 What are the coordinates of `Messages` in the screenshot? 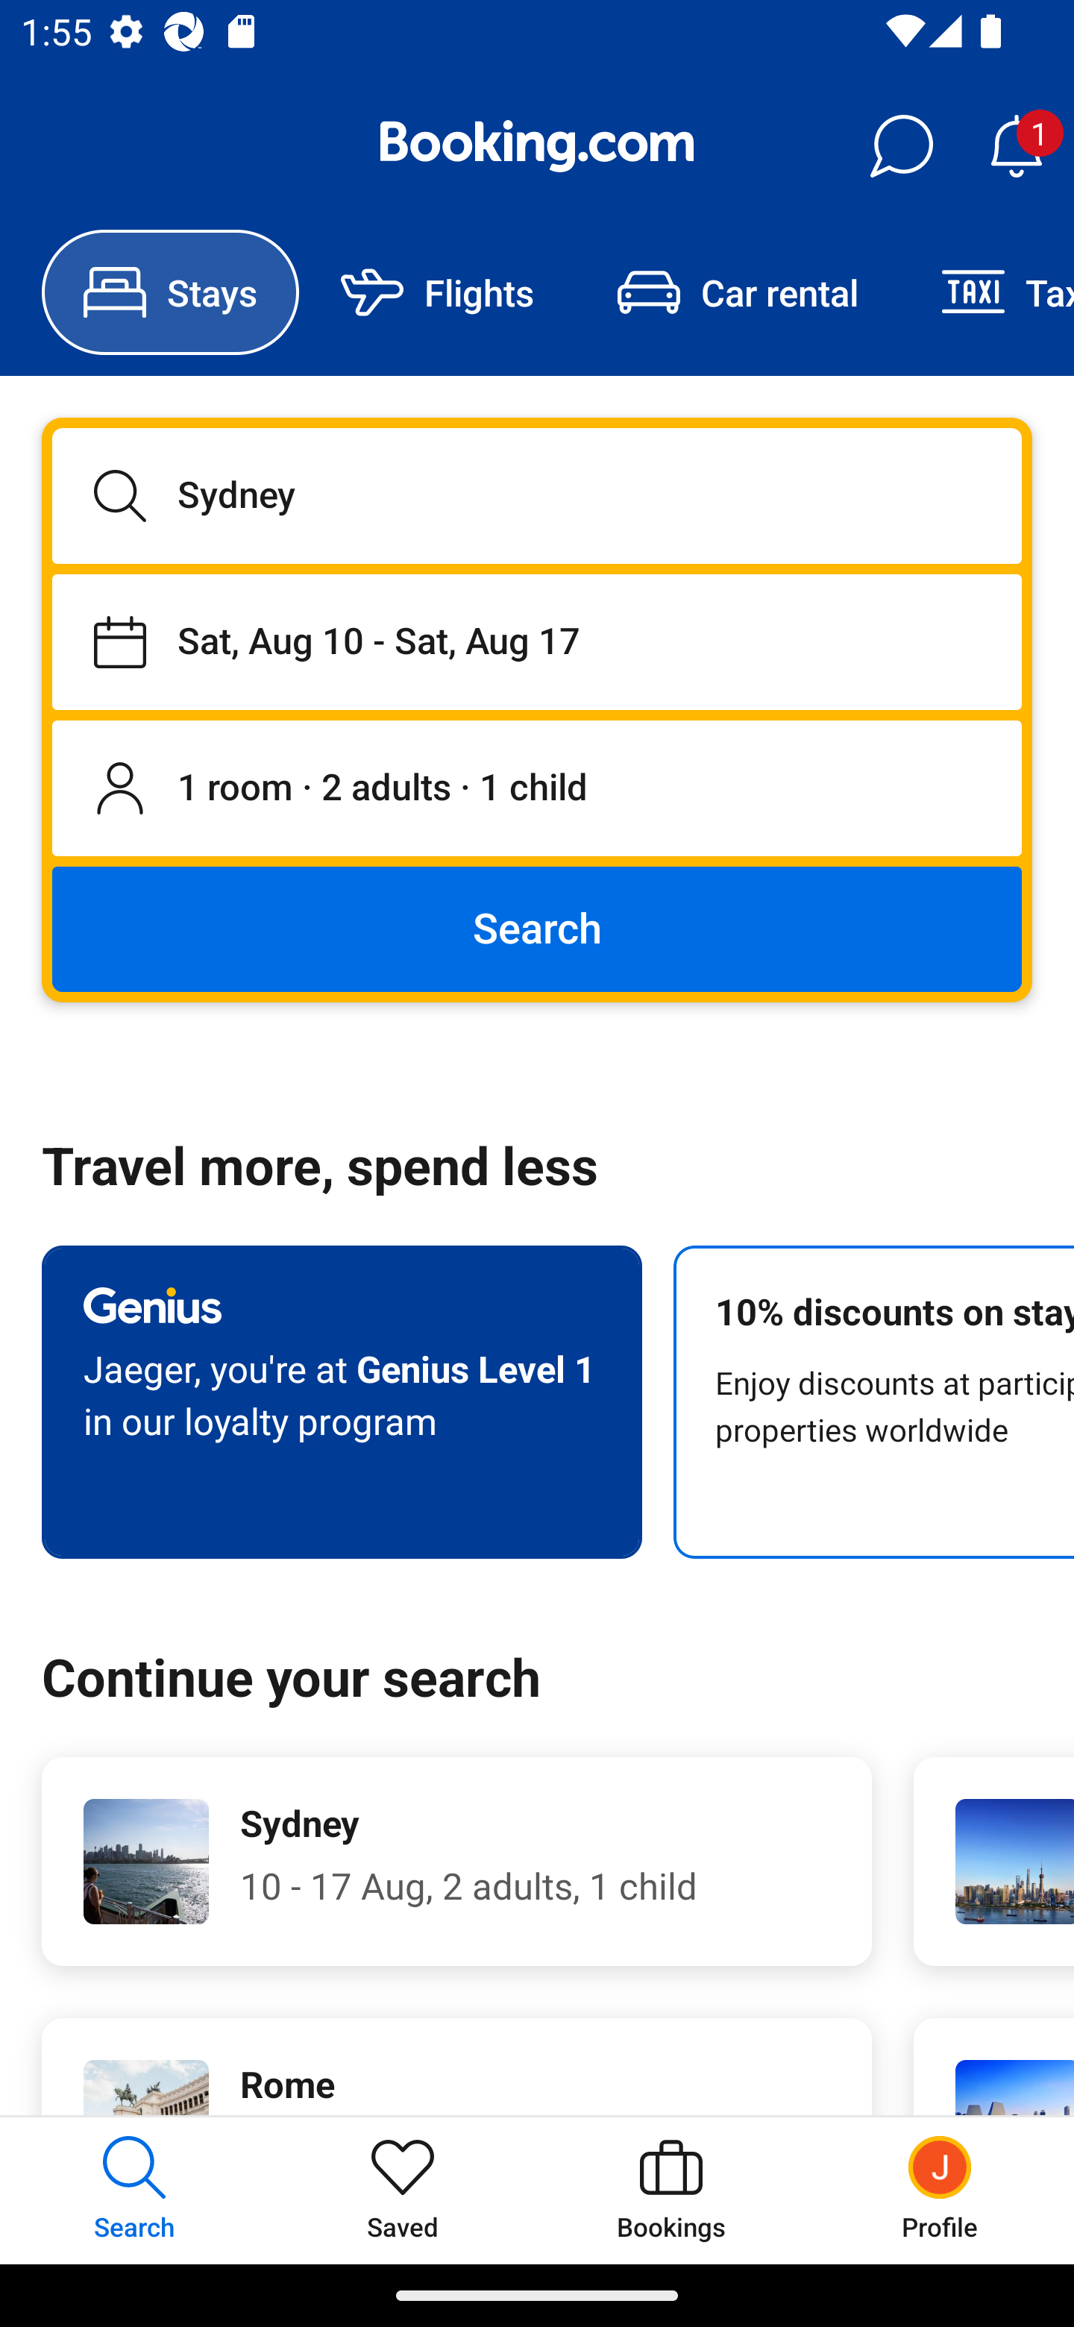 It's located at (901, 146).